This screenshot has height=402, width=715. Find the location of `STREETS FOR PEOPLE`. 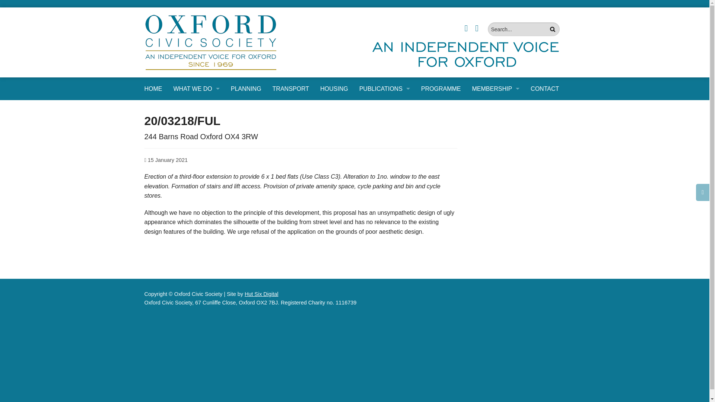

STREETS FOR PEOPLE is located at coordinates (196, 242).